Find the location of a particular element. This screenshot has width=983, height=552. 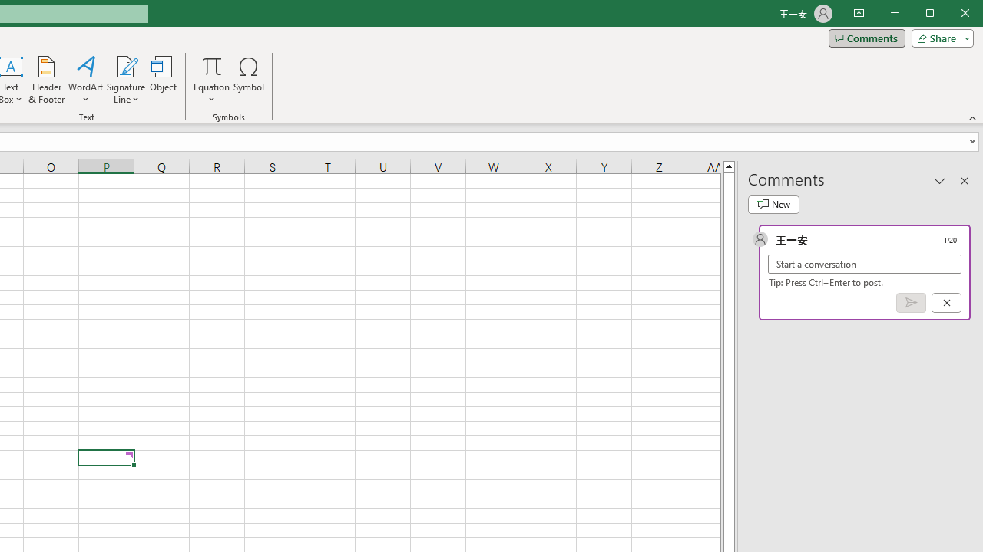

Close pane is located at coordinates (965, 180).